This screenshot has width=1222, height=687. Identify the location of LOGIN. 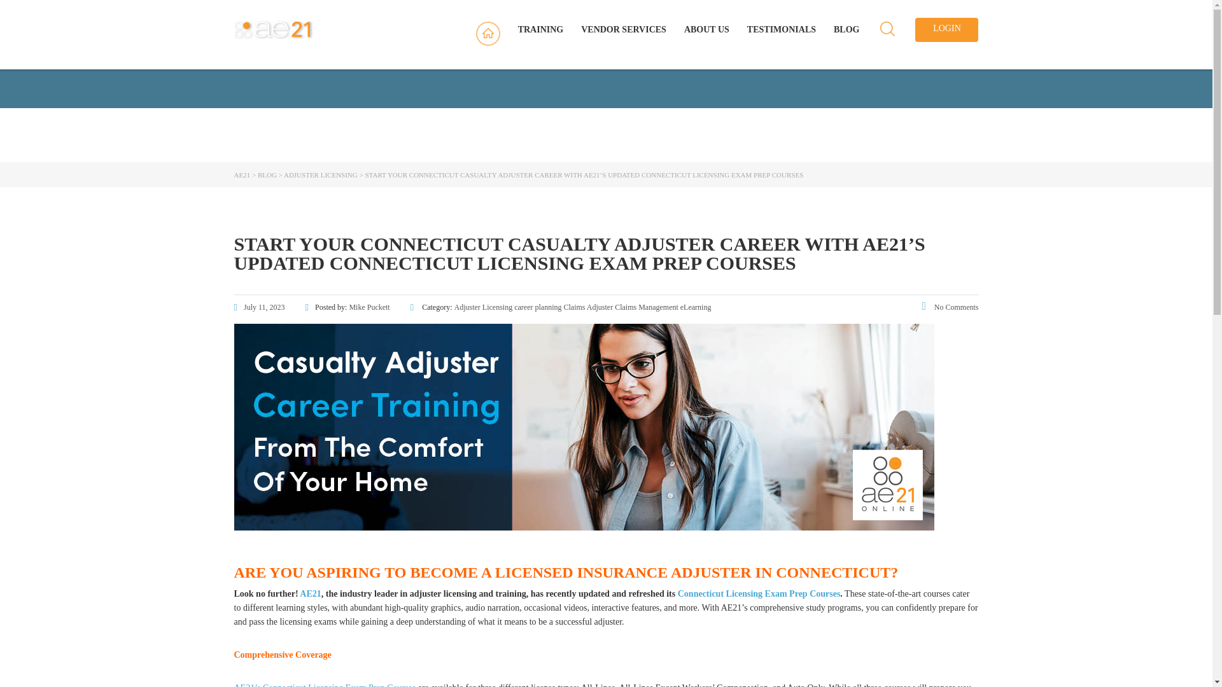
(947, 29).